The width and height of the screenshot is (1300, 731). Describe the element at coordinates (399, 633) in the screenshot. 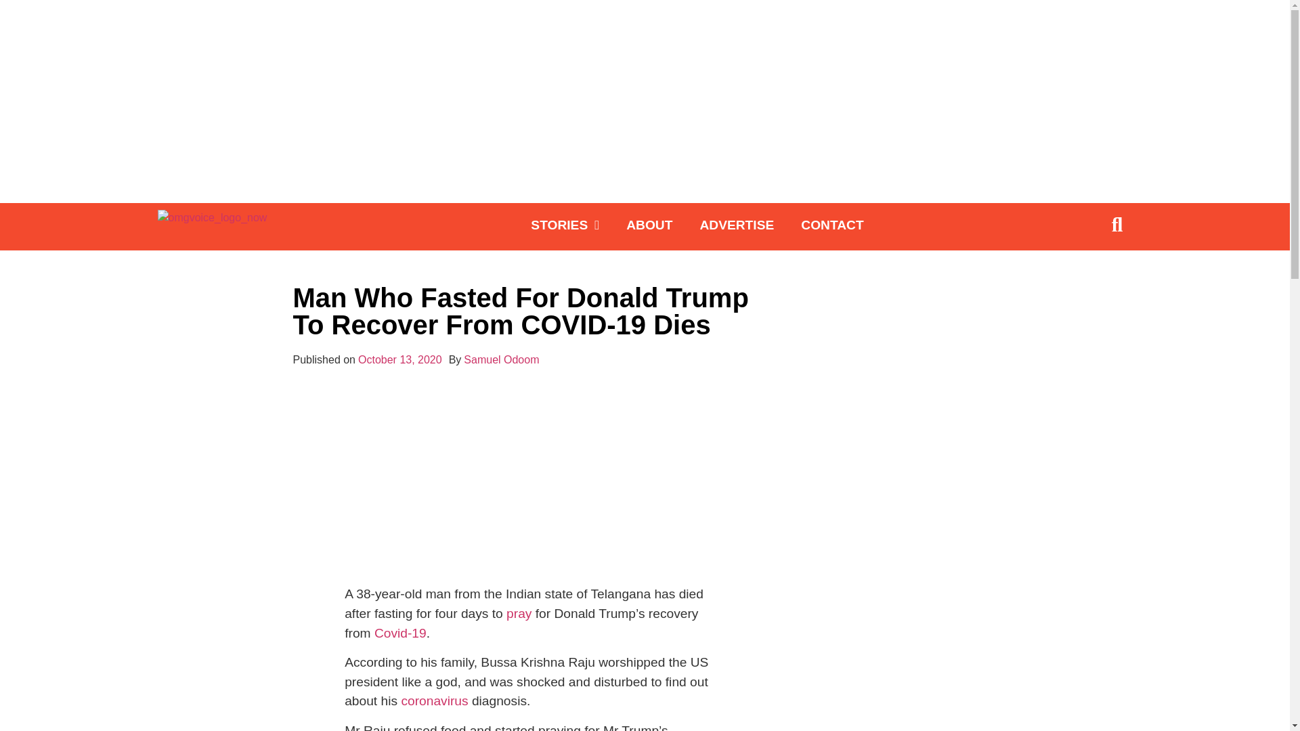

I see `Covid-19` at that location.